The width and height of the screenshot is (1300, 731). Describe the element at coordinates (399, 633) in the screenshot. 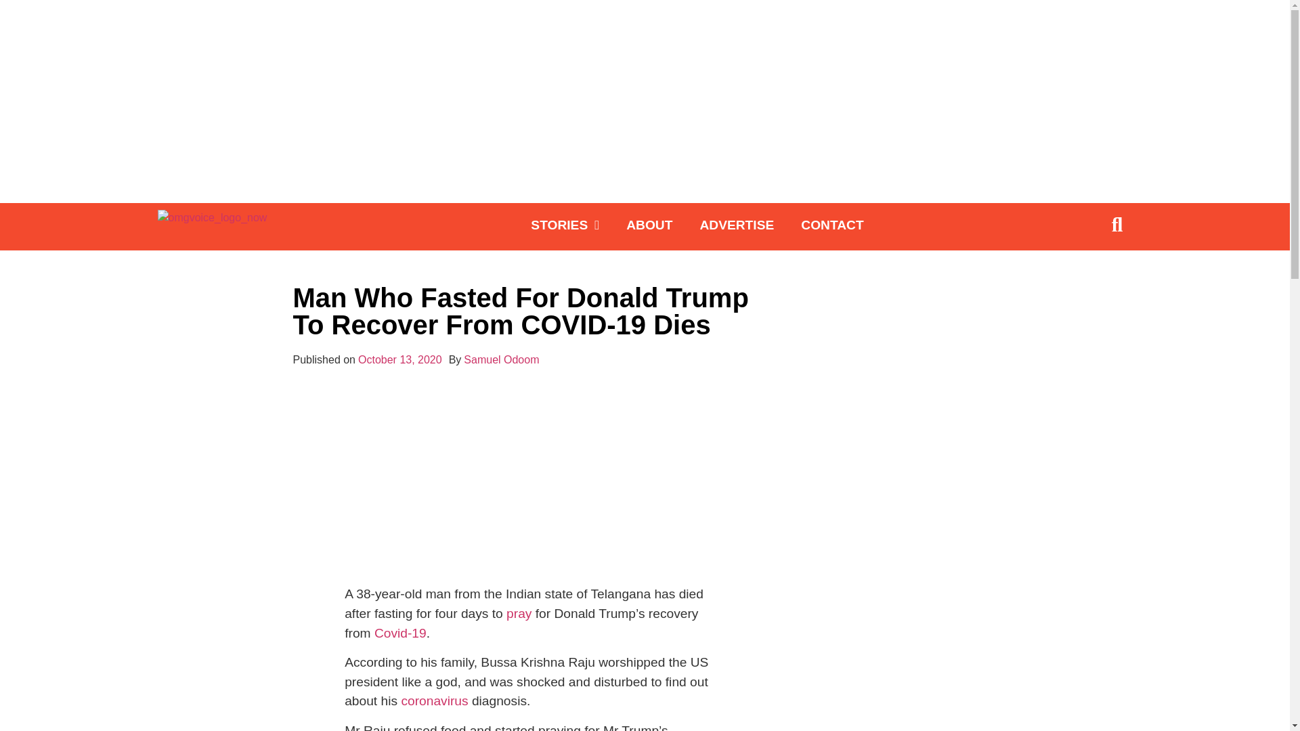

I see `Covid-19` at that location.